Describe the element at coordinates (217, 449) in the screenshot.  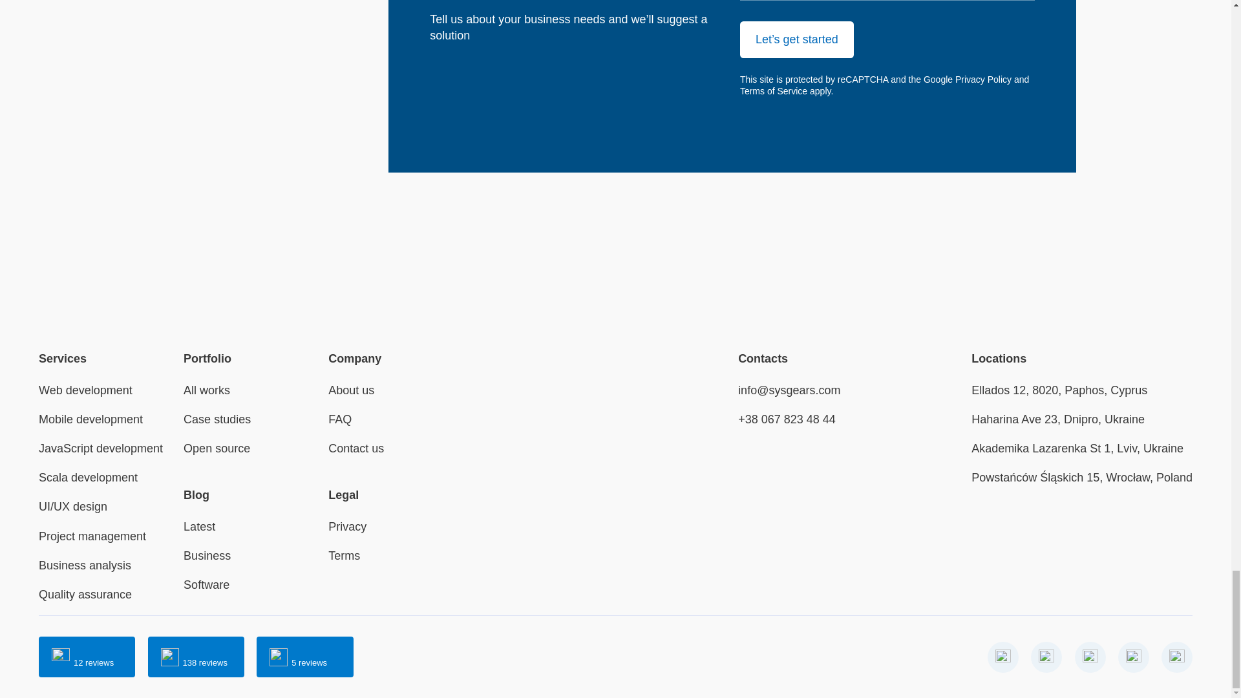
I see `Open source` at that location.